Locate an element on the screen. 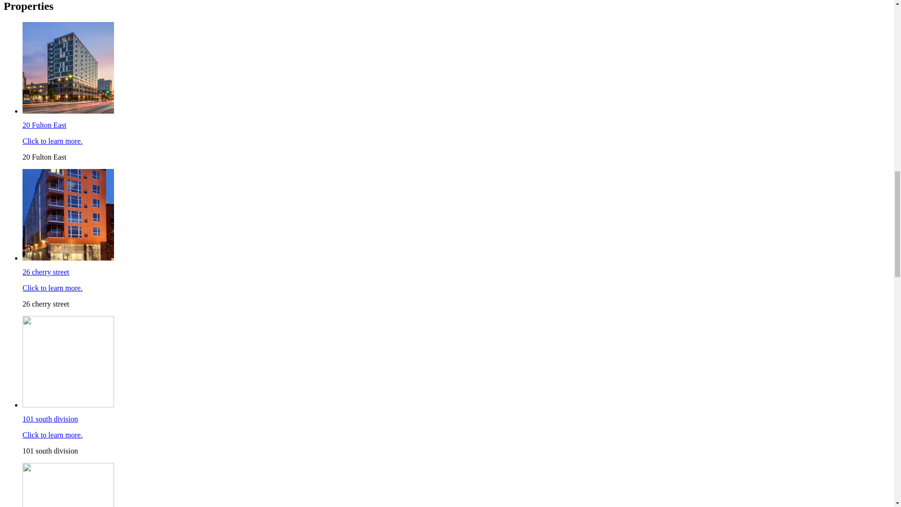  Apply is located at coordinates (32, 92).